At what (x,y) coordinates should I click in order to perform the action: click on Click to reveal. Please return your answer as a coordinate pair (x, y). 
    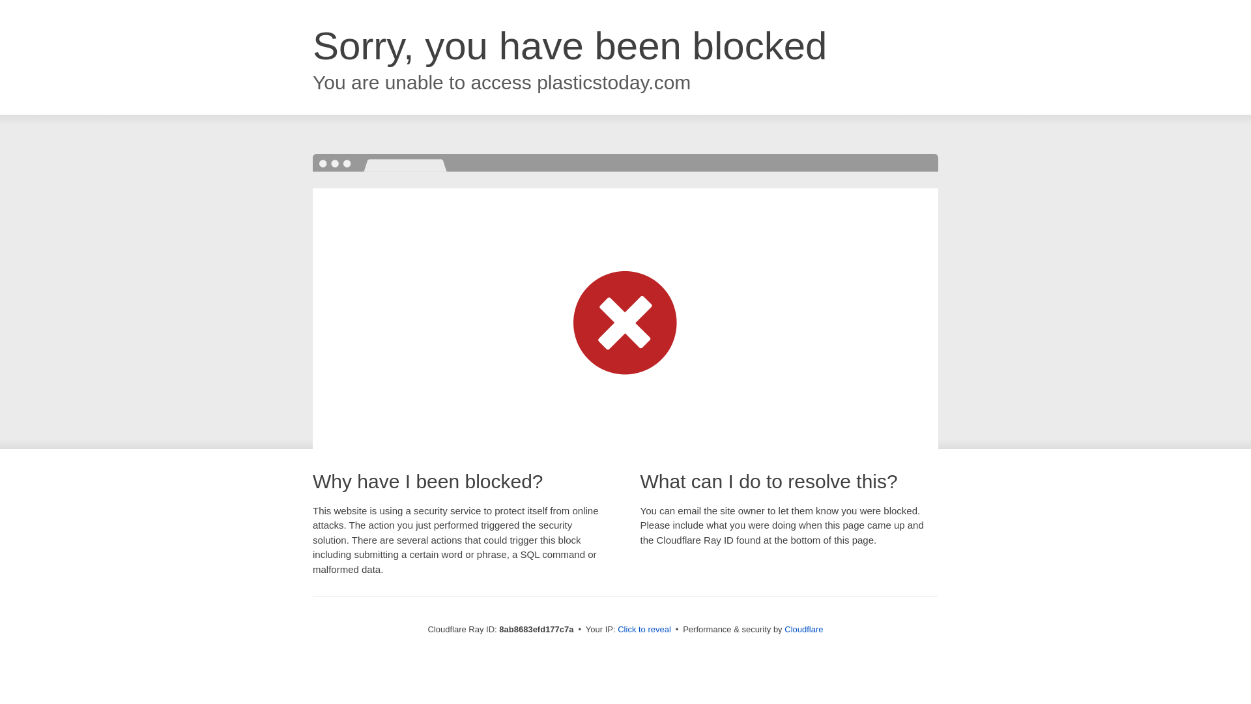
    Looking at the image, I should click on (644, 630).